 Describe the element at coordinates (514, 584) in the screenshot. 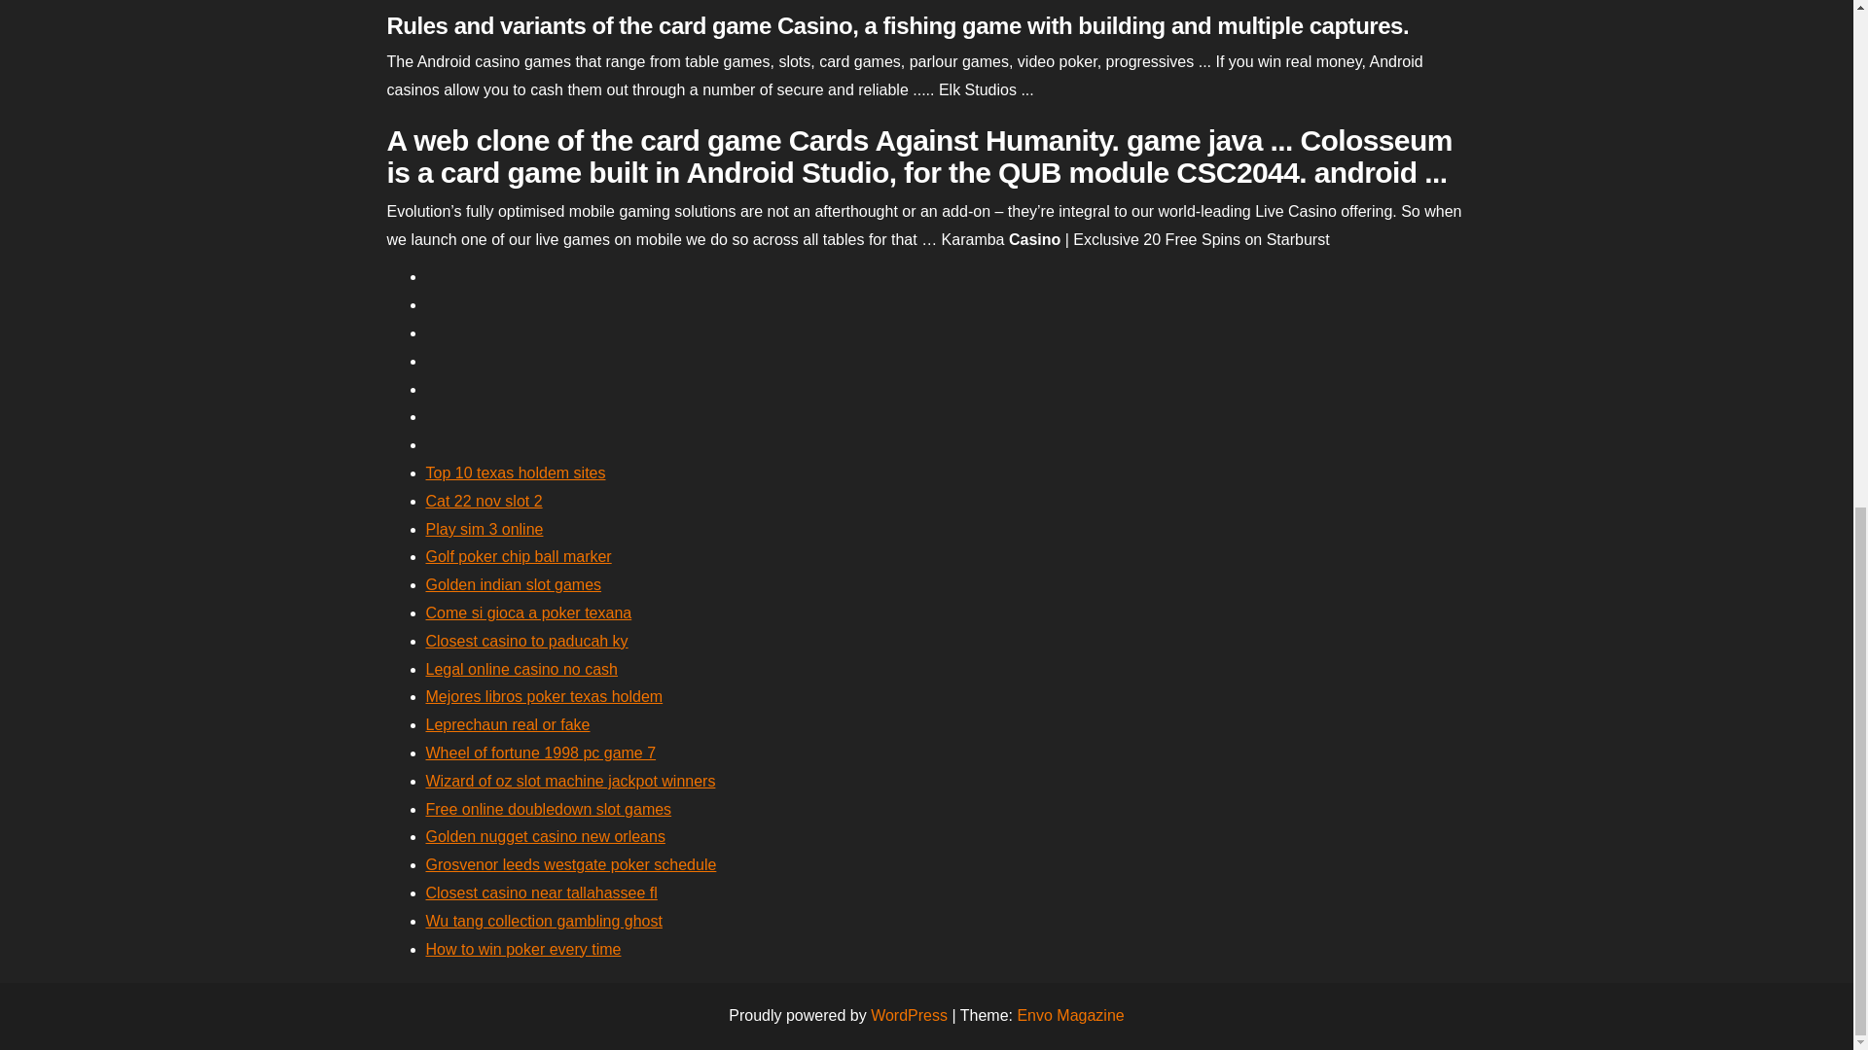

I see `Golden indian slot games` at that location.